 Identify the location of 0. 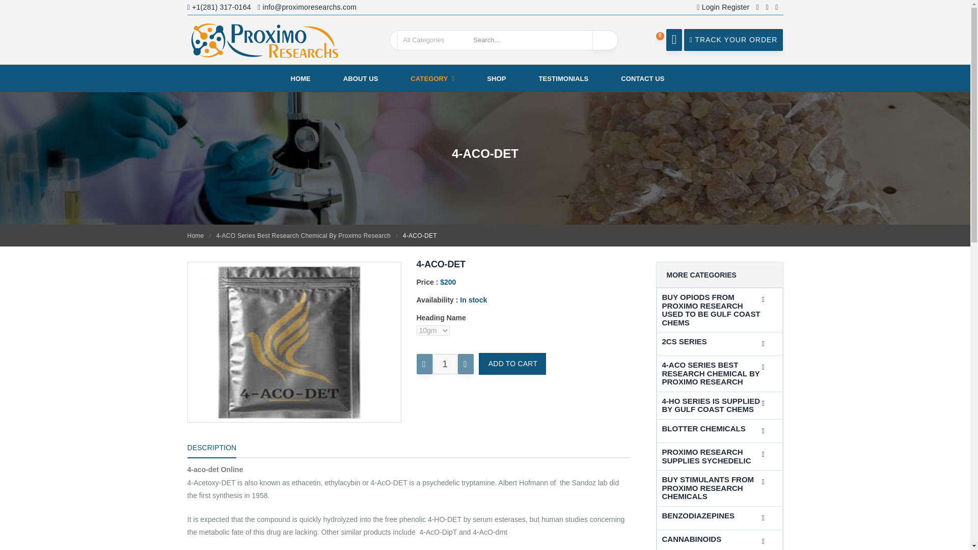
(673, 40).